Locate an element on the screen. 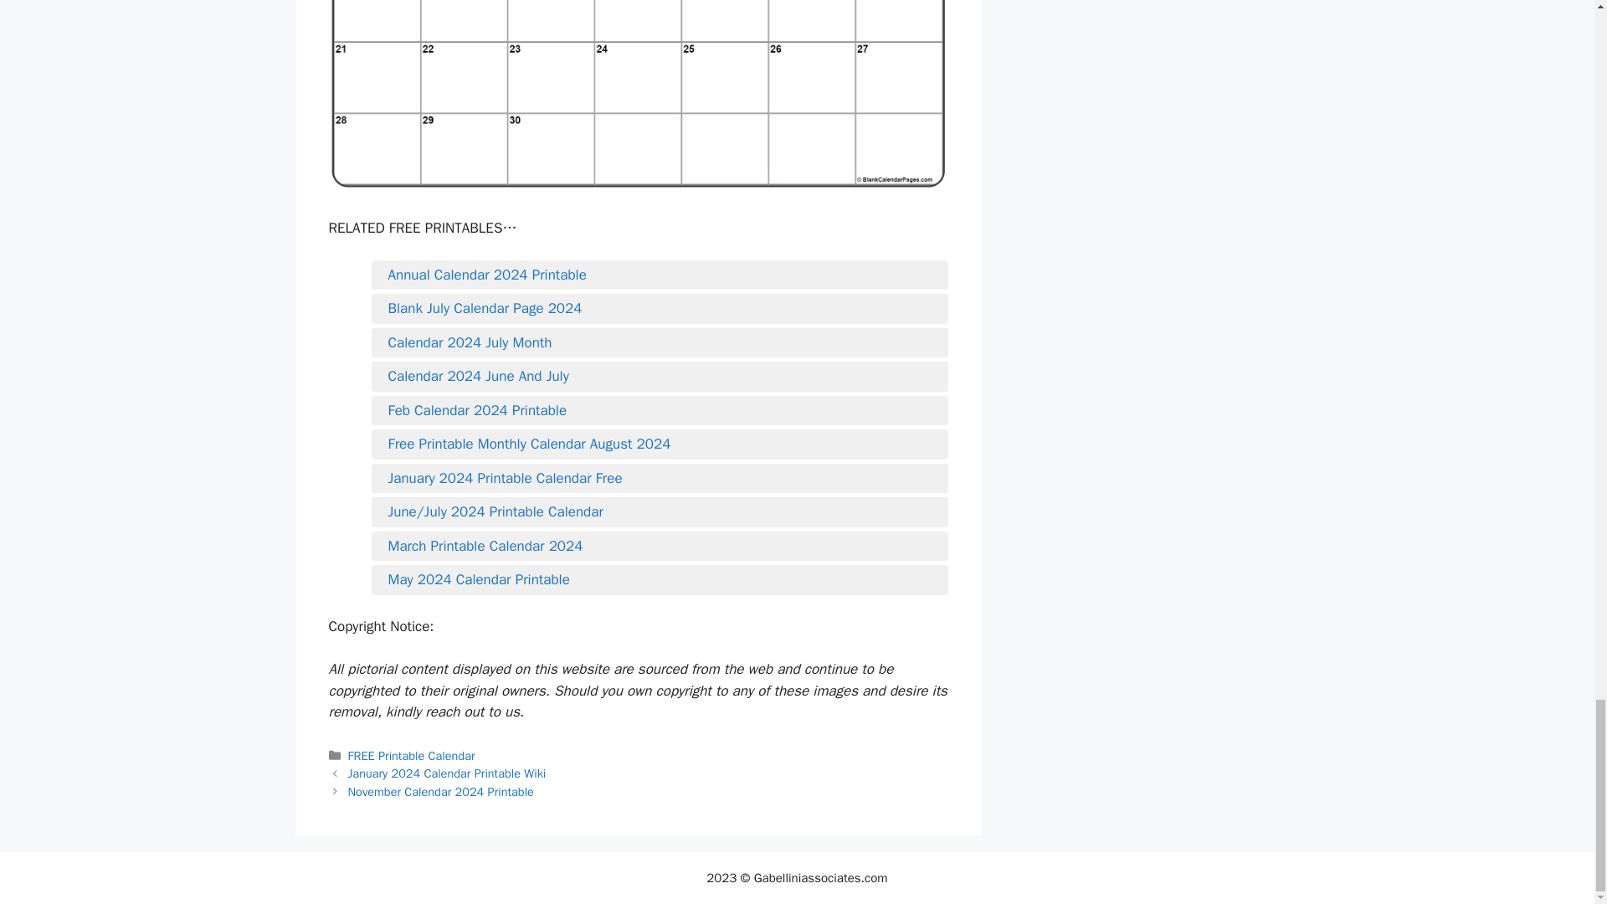  Blank July Calendar Page 2024 is located at coordinates (660, 309).